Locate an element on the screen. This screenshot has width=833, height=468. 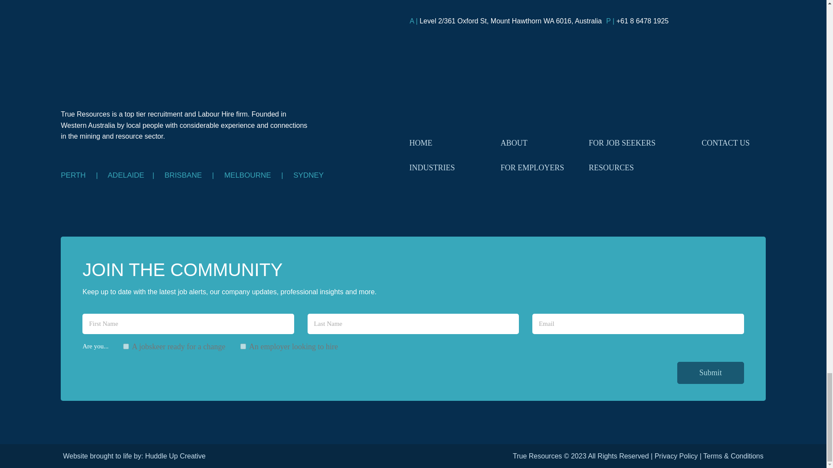
Submit is located at coordinates (710, 373).